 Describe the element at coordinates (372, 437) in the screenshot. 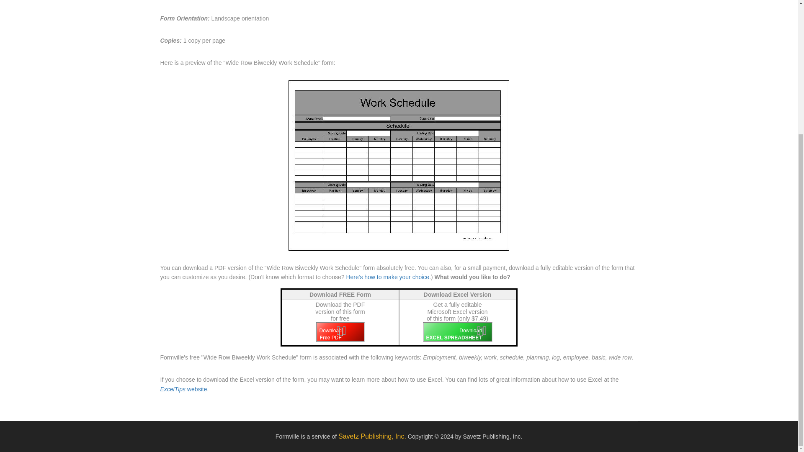

I see `Savetz Publishing, Inc.` at that location.